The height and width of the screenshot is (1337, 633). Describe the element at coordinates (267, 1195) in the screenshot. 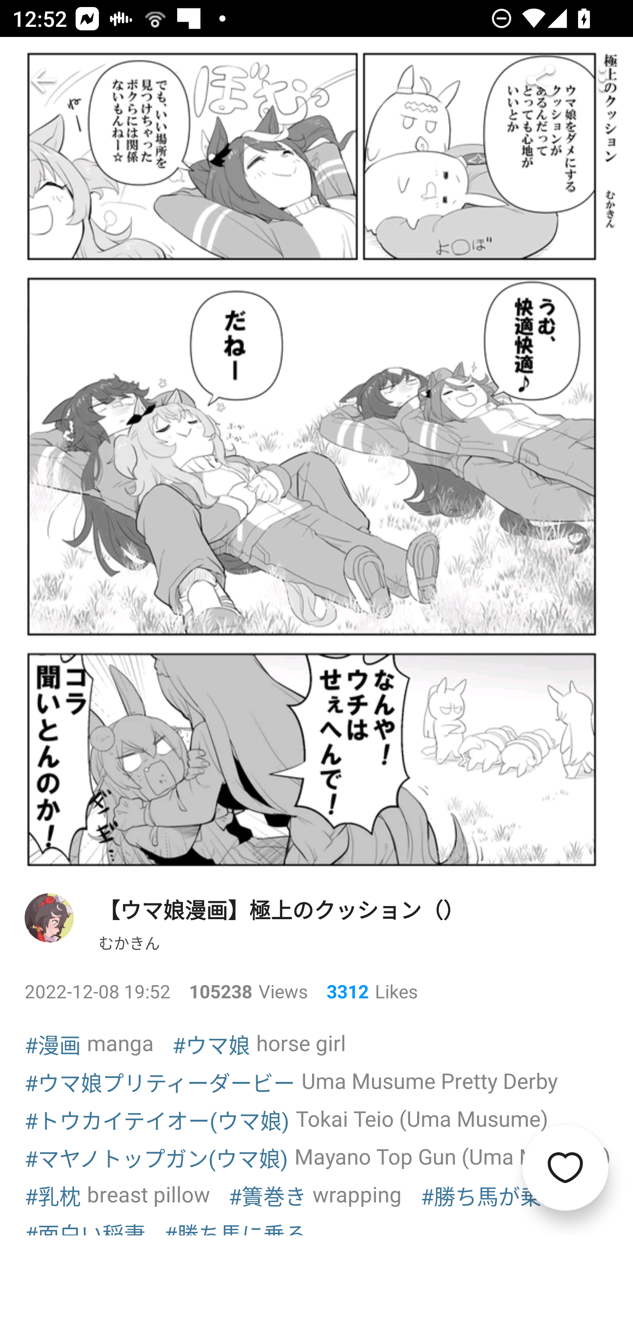

I see `#簀巻き` at that location.